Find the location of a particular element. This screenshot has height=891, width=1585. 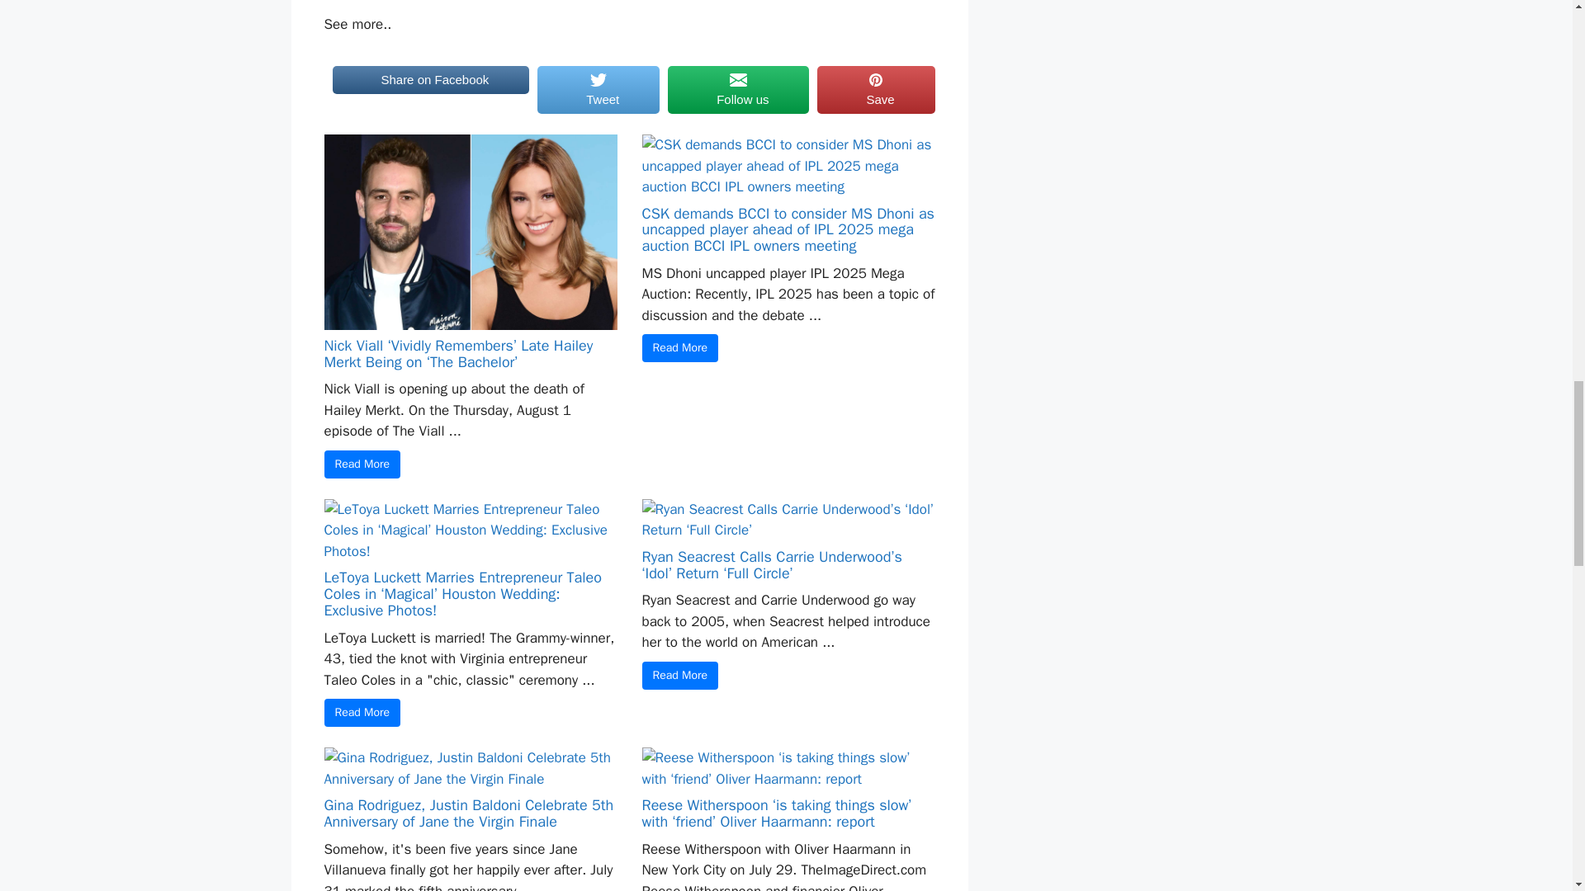

Share on Facebook is located at coordinates (430, 89).